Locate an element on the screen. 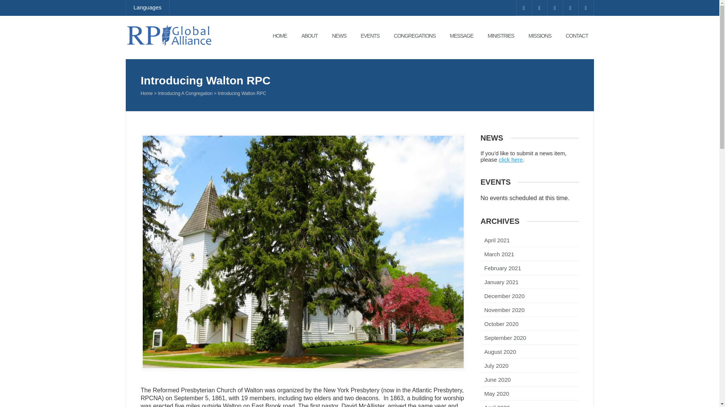 The width and height of the screenshot is (725, 407). CONGREGATIONS is located at coordinates (414, 35).